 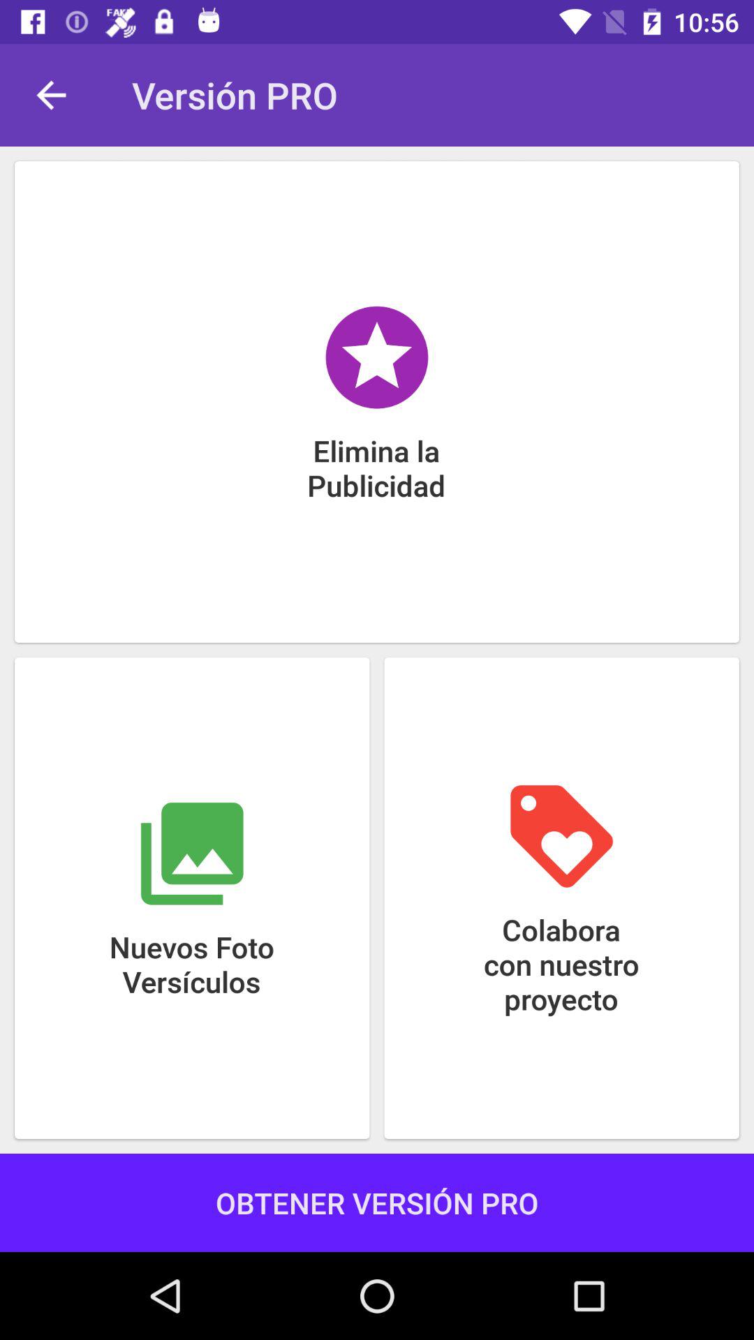 I want to click on press the icon below the colabora con nuestro item, so click(x=377, y=1202).